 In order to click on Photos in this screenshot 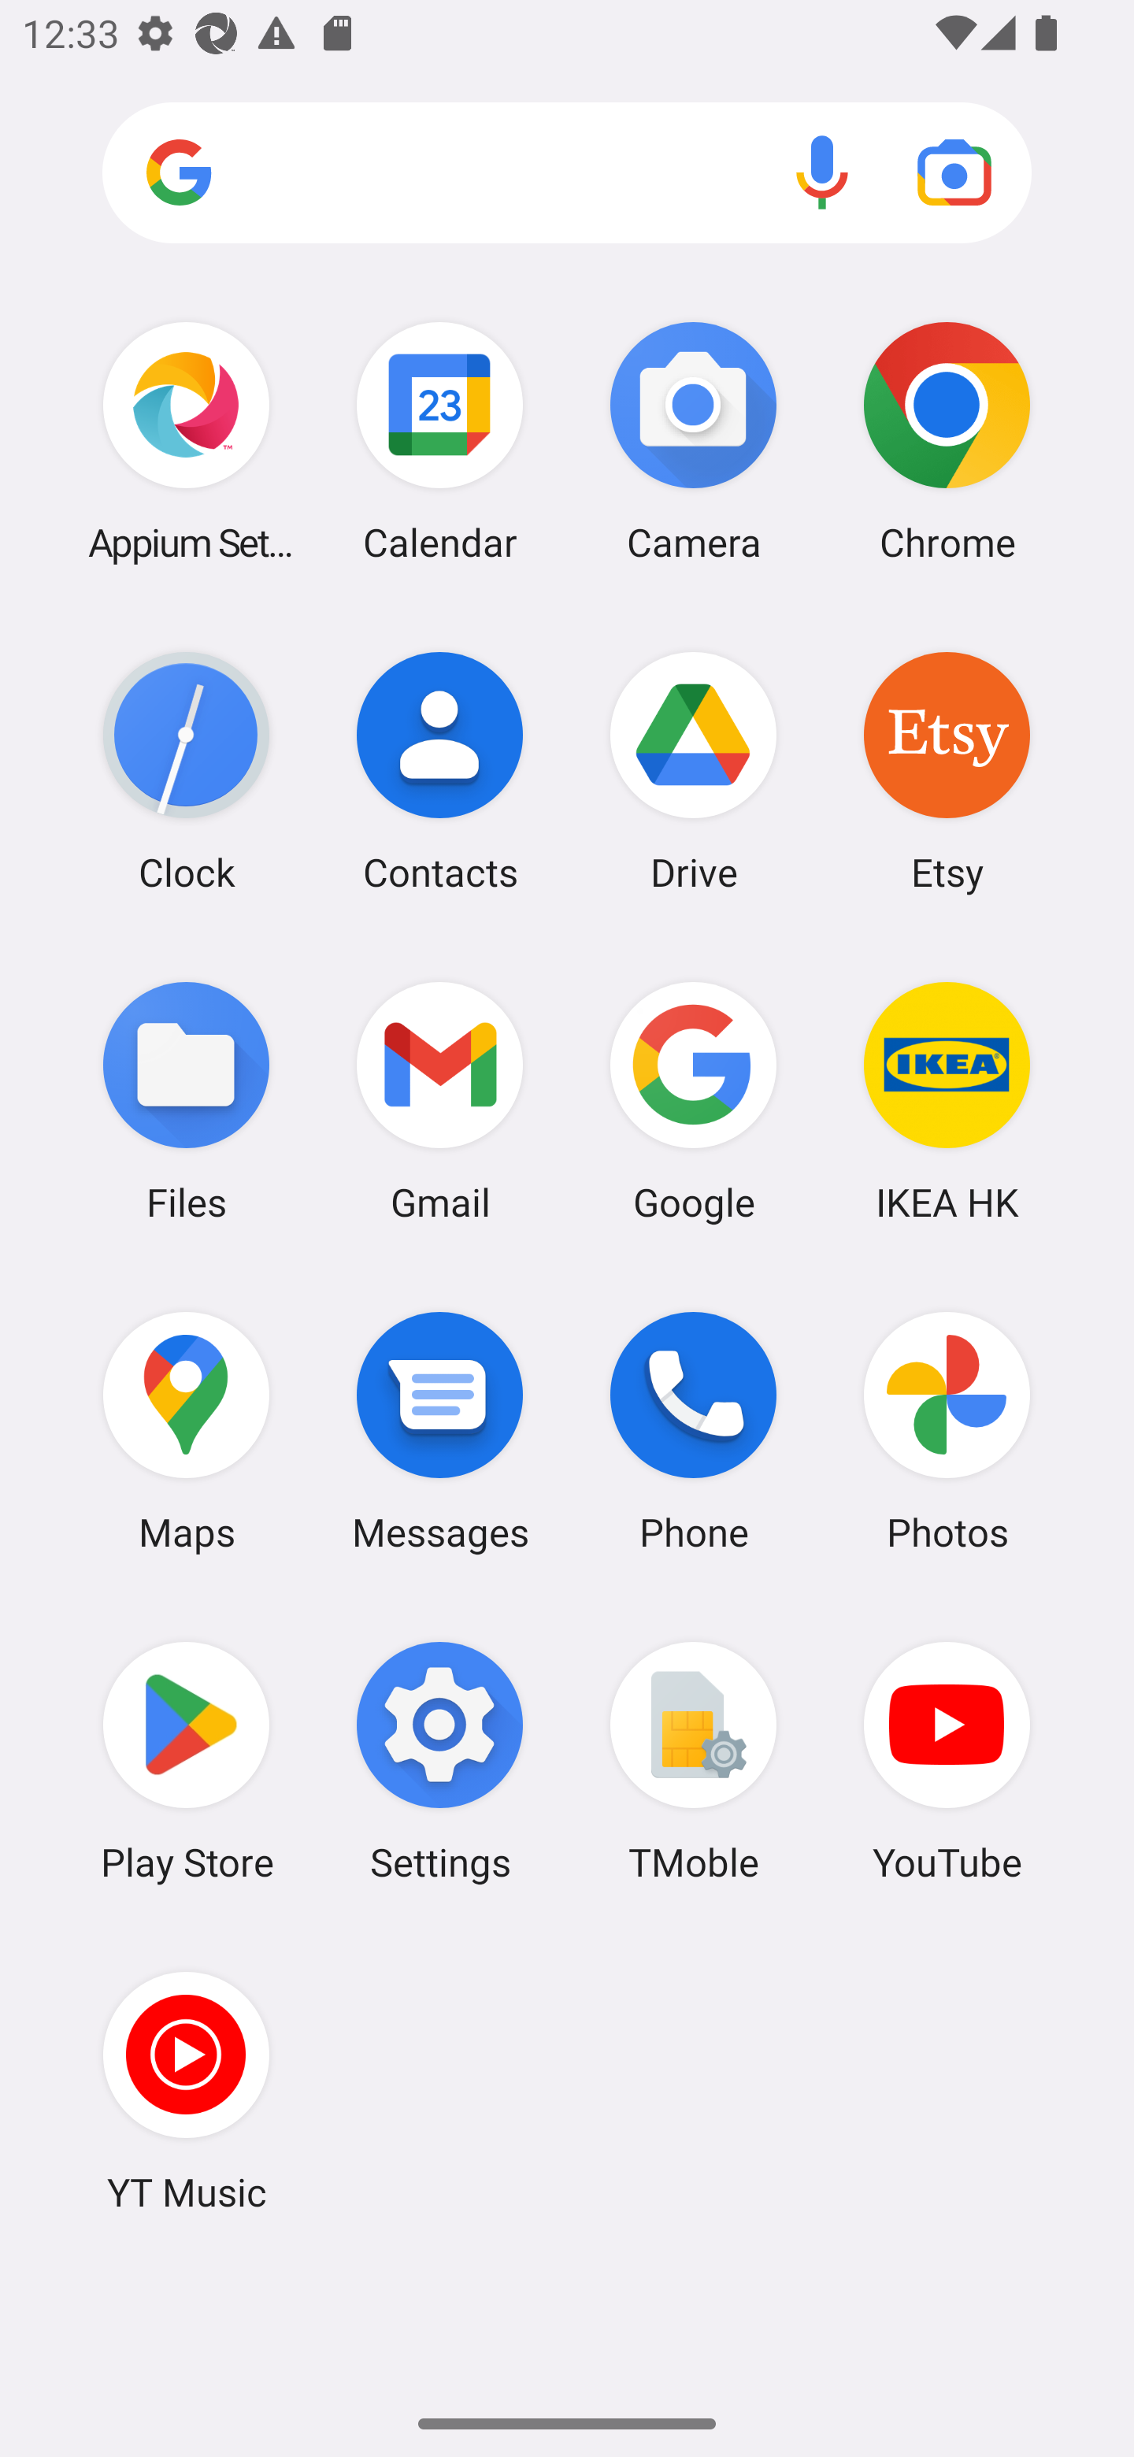, I will do `click(947, 1431)`.